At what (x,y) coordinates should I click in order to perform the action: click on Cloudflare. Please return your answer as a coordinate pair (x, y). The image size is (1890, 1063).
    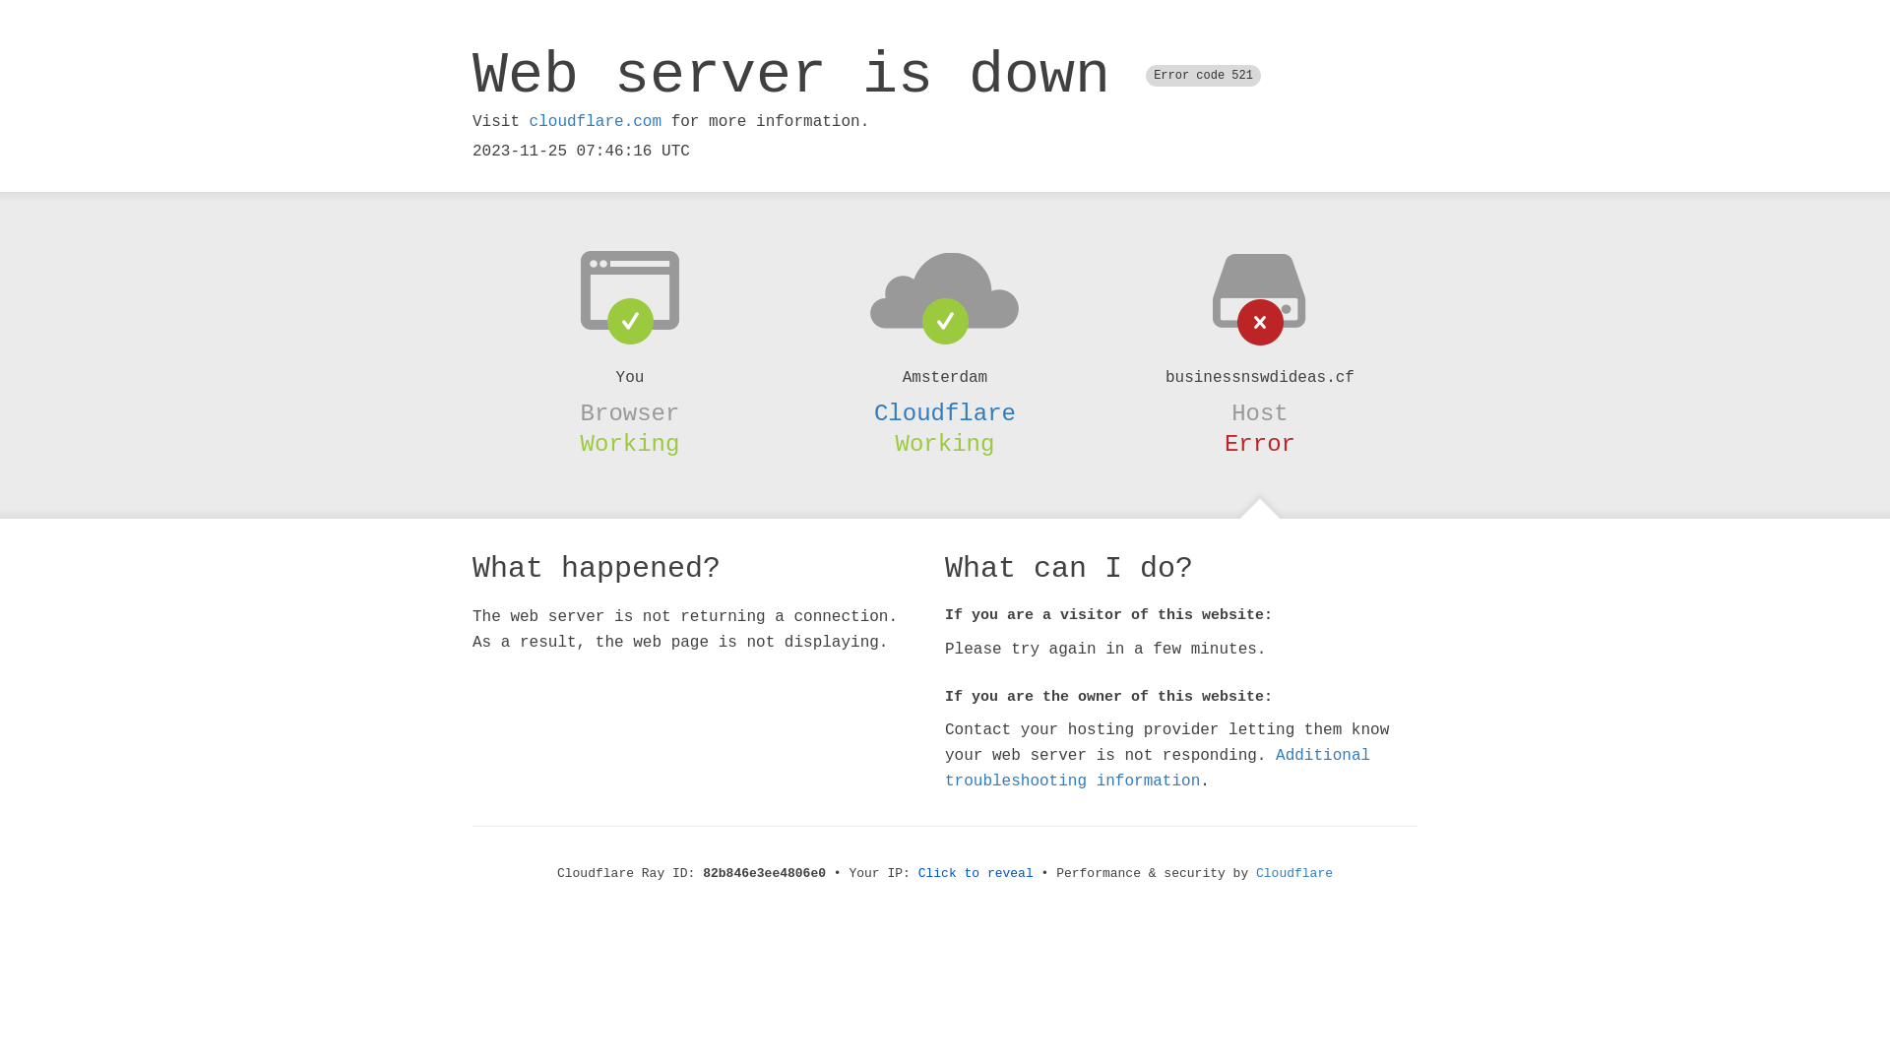
    Looking at the image, I should click on (1294, 874).